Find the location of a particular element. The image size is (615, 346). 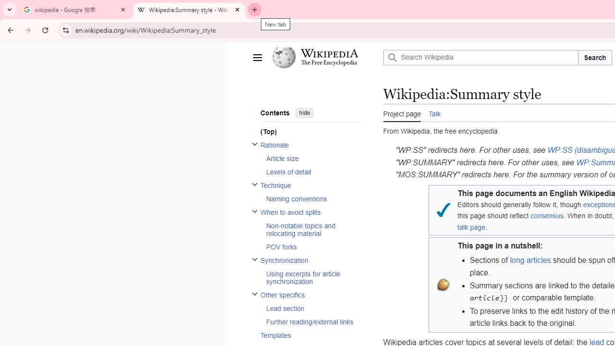

Technique is located at coordinates (312, 185).